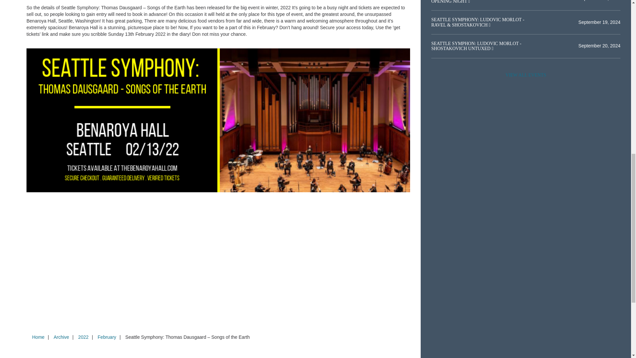 The height and width of the screenshot is (358, 636). What do you see at coordinates (83, 337) in the screenshot?
I see `2022` at bounding box center [83, 337].